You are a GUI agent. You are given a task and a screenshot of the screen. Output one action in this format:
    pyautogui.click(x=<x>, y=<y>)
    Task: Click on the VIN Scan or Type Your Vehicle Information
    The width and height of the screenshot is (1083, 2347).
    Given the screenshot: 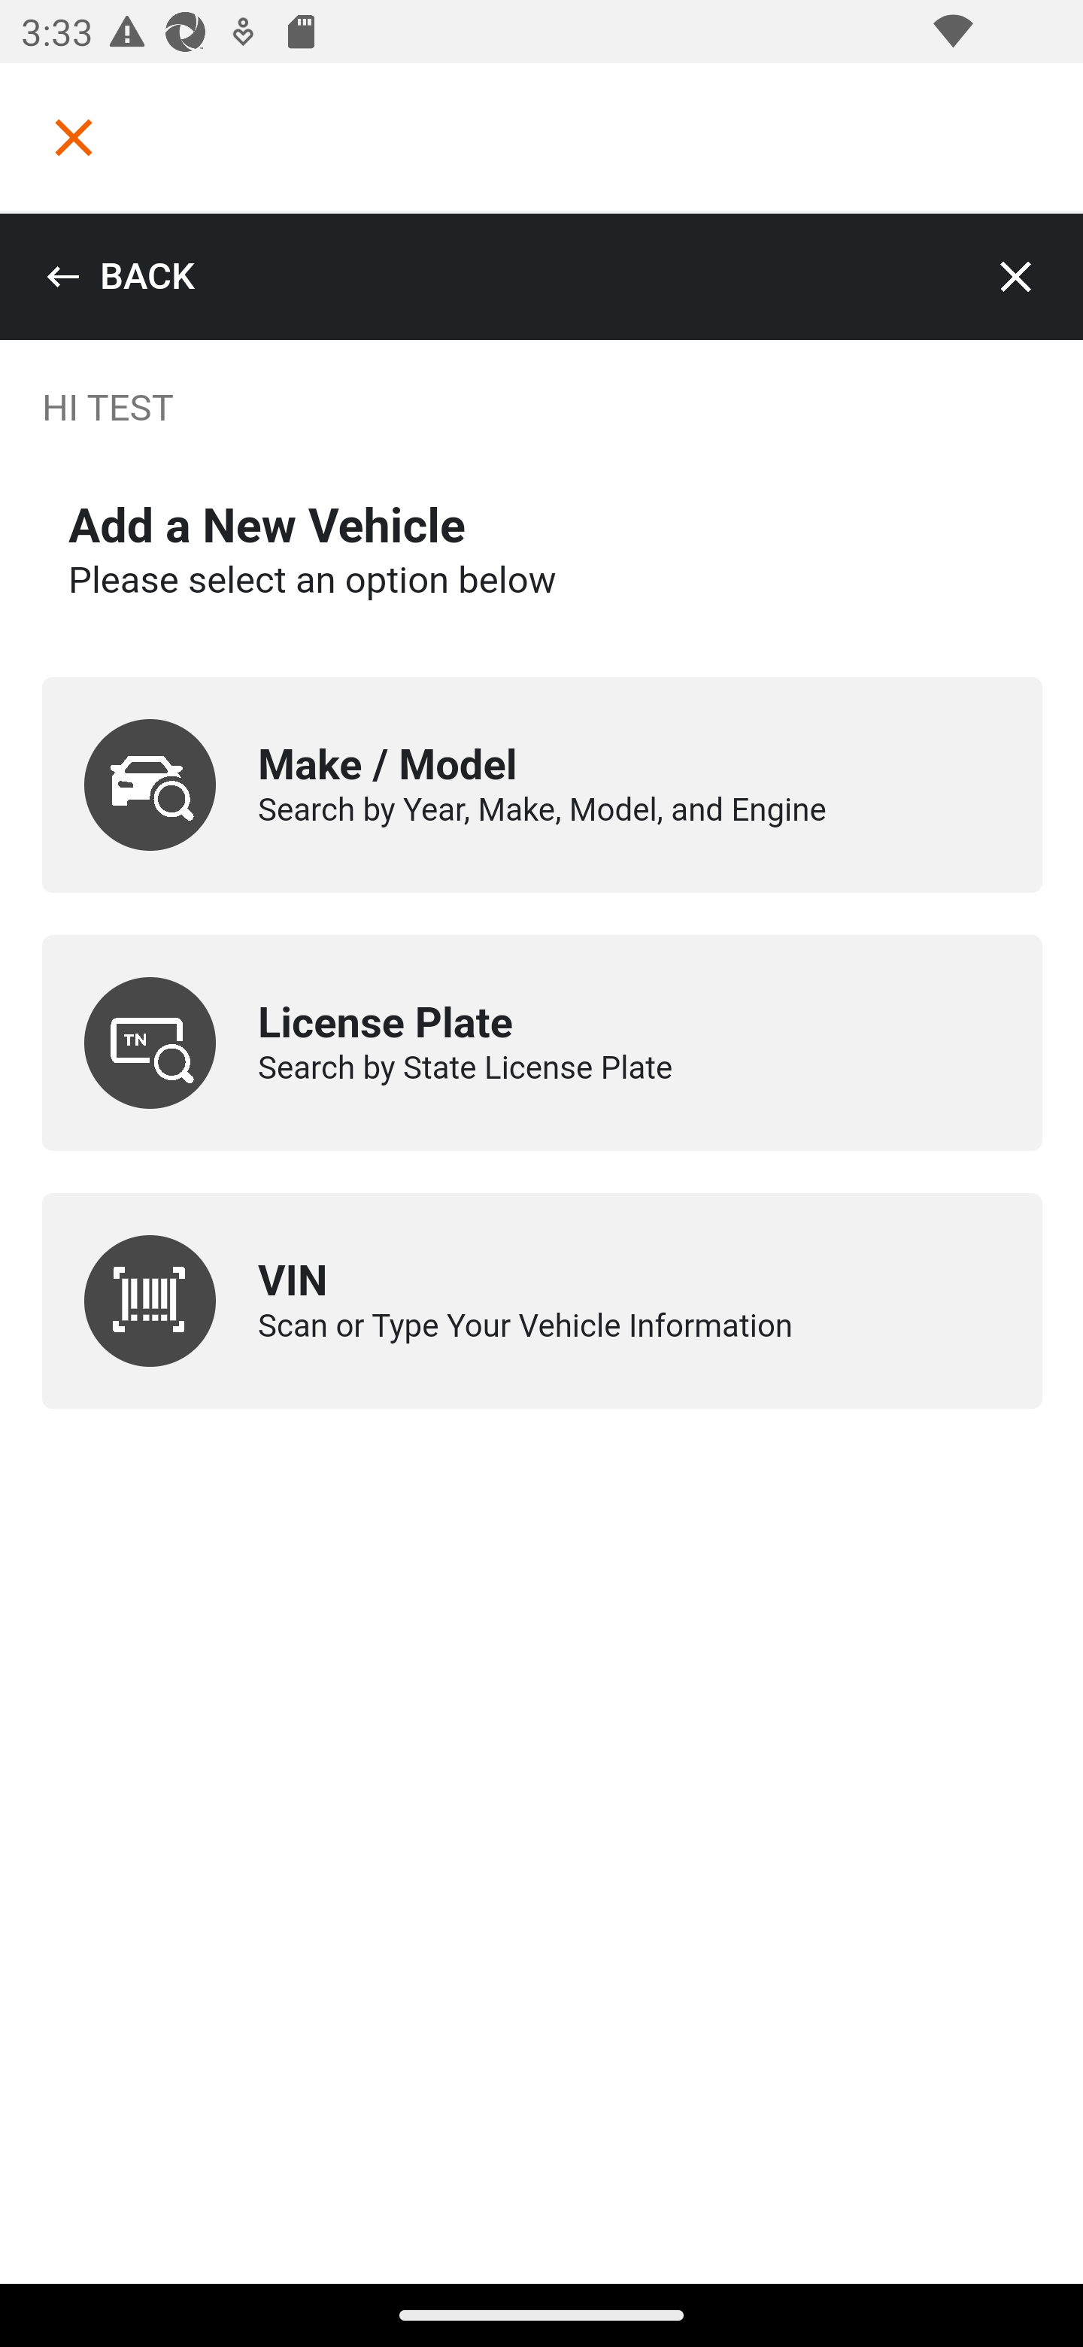 What is the action you would take?
    pyautogui.click(x=543, y=1301)
    